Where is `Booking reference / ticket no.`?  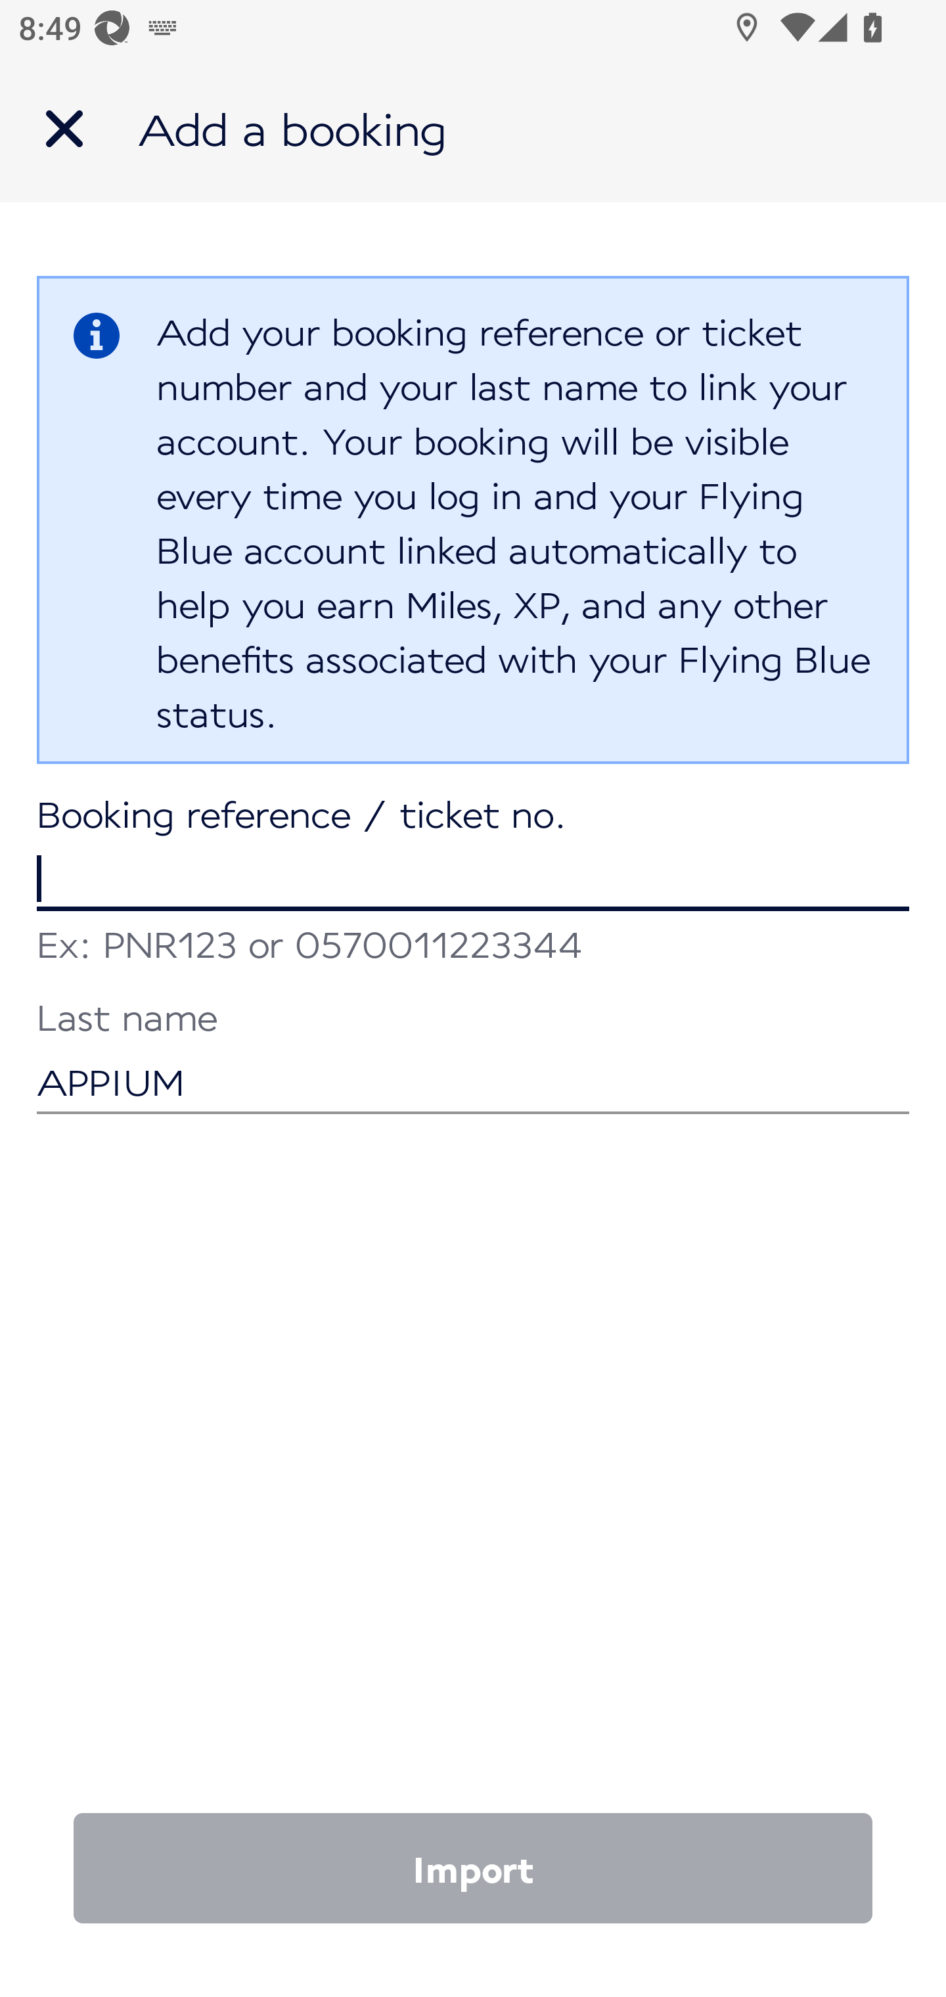 Booking reference / ticket no. is located at coordinates (473, 855).